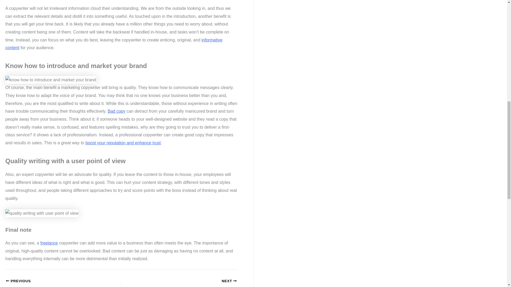 Image resolution: width=511 pixels, height=287 pixels. What do you see at coordinates (114, 44) in the screenshot?
I see `informative content` at bounding box center [114, 44].